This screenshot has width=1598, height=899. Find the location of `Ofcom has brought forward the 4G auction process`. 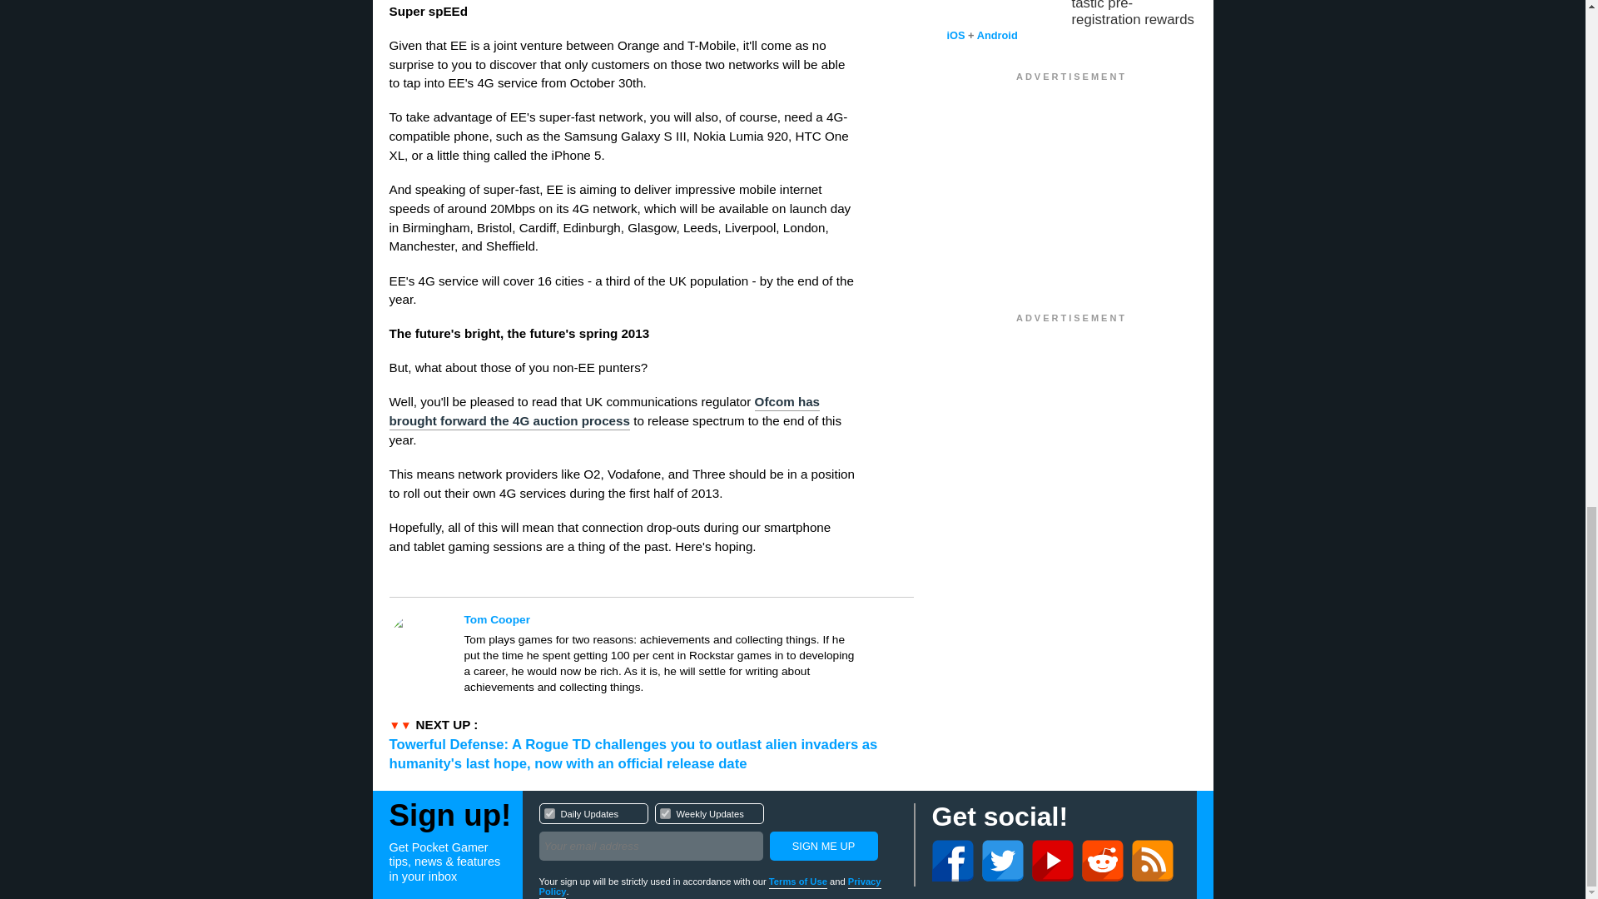

Ofcom has brought forward the 4G auction process is located at coordinates (605, 413).